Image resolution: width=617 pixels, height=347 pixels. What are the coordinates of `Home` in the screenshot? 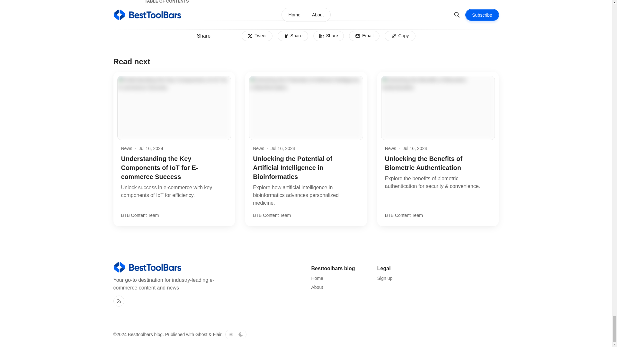 It's located at (317, 278).